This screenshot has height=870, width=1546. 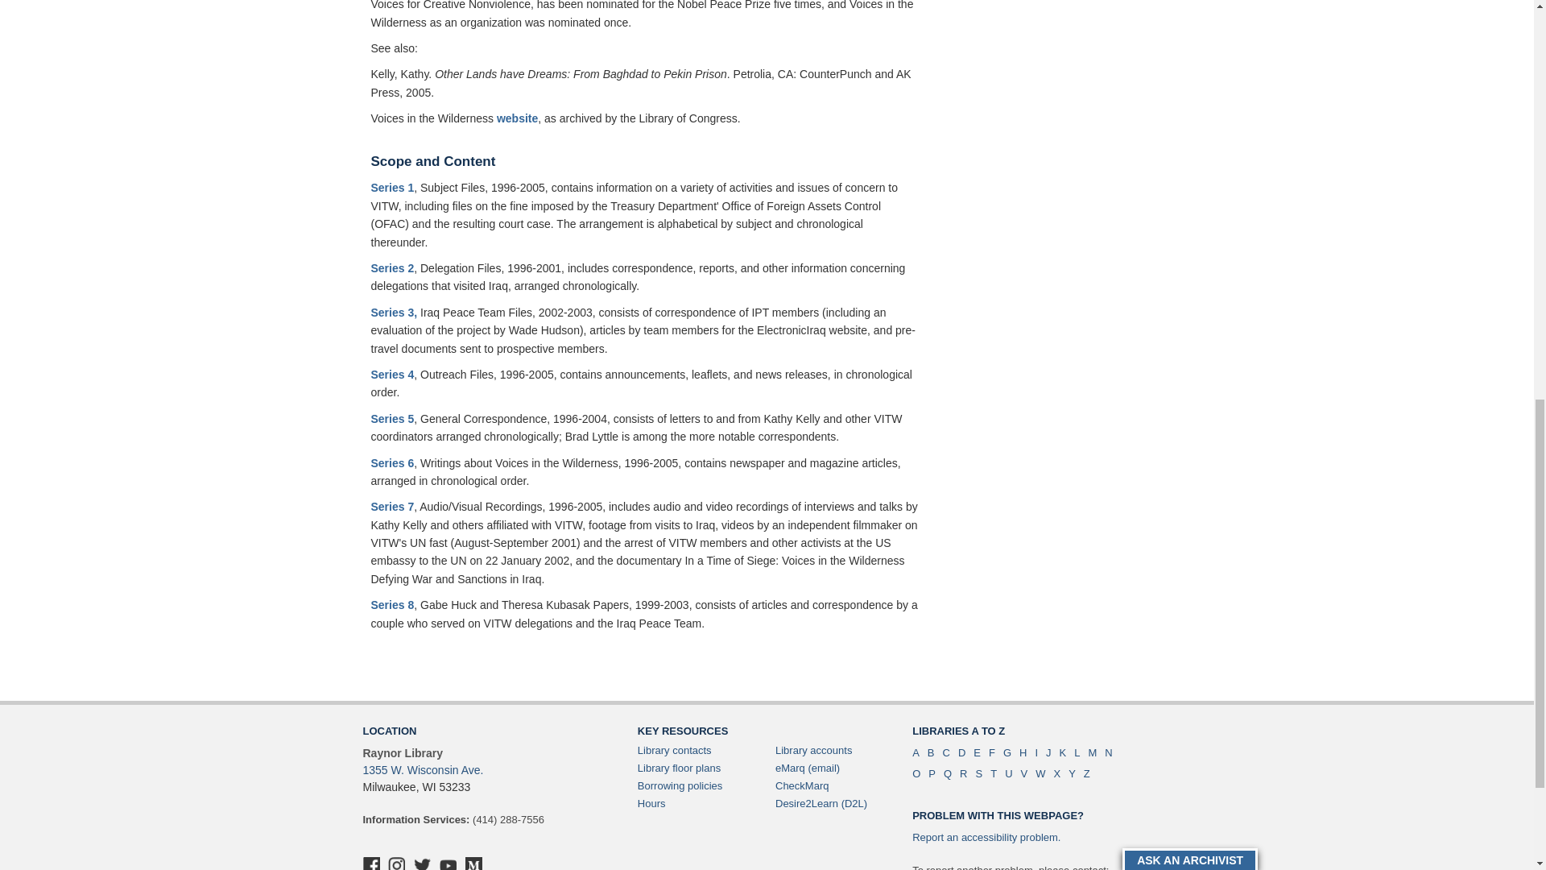 I want to click on Series 8, so click(x=392, y=605).